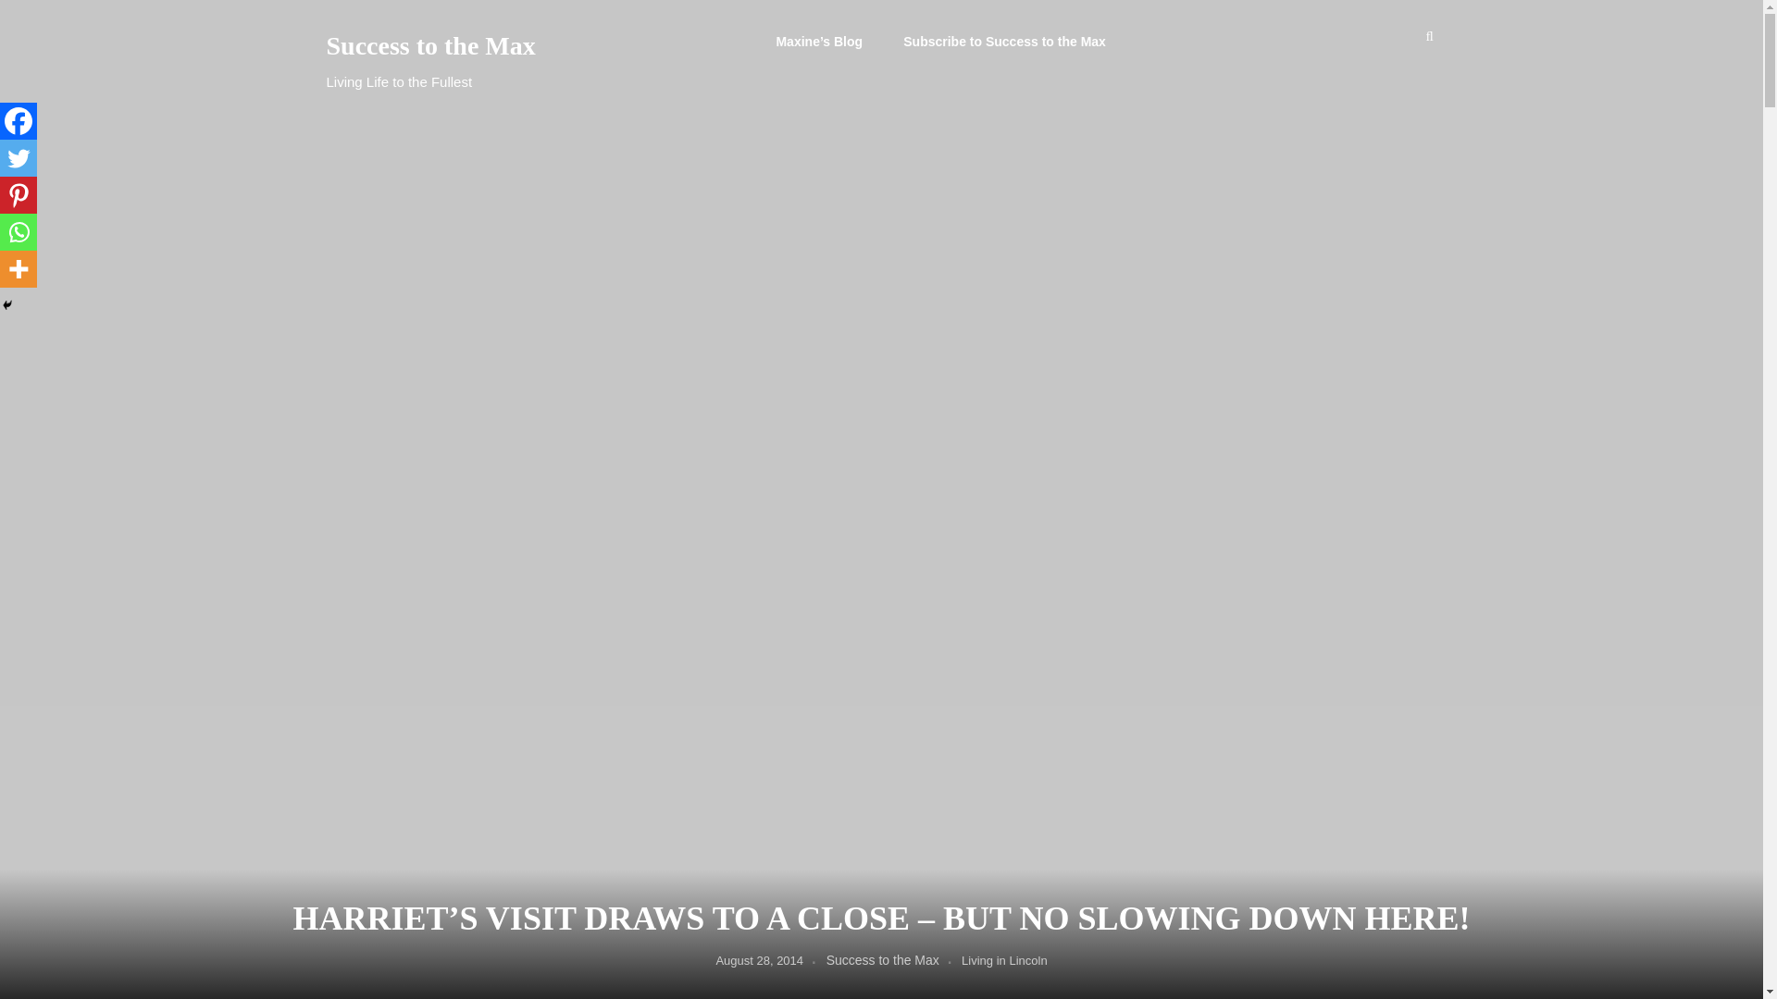 The width and height of the screenshot is (1777, 999). What do you see at coordinates (1005, 41) in the screenshot?
I see `Subscribe to Success to the Max` at bounding box center [1005, 41].